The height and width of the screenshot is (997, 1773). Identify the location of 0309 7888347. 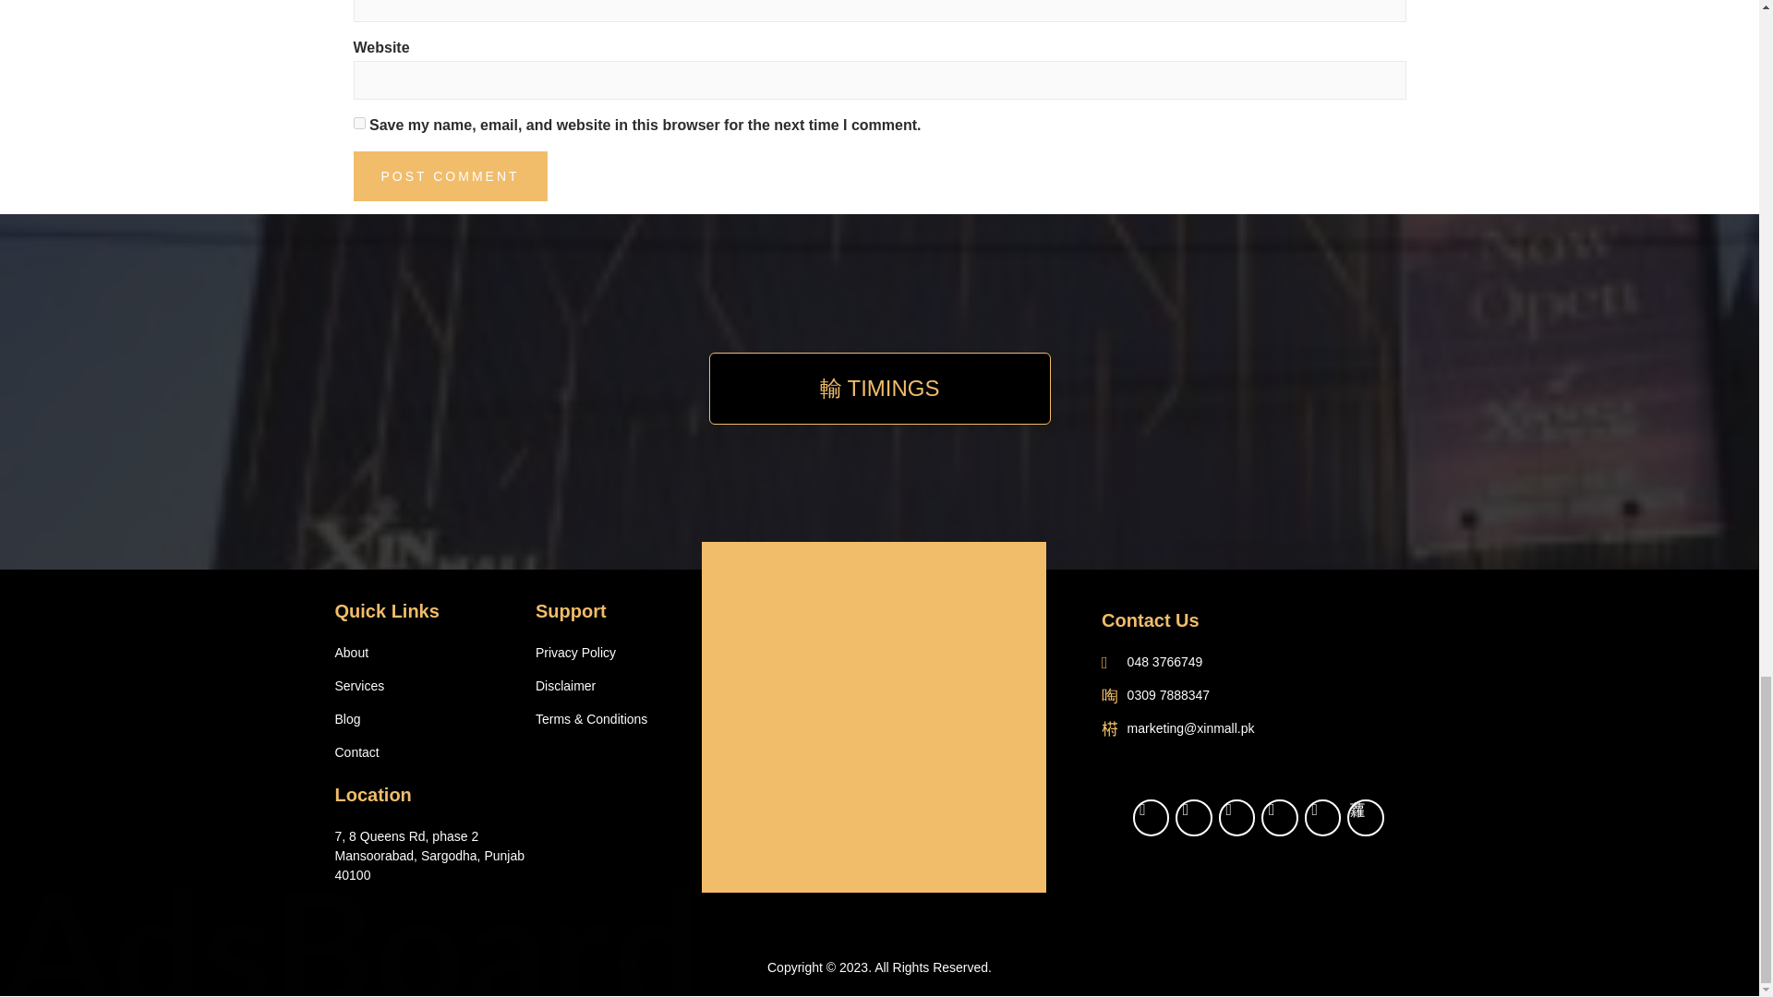
(1258, 695).